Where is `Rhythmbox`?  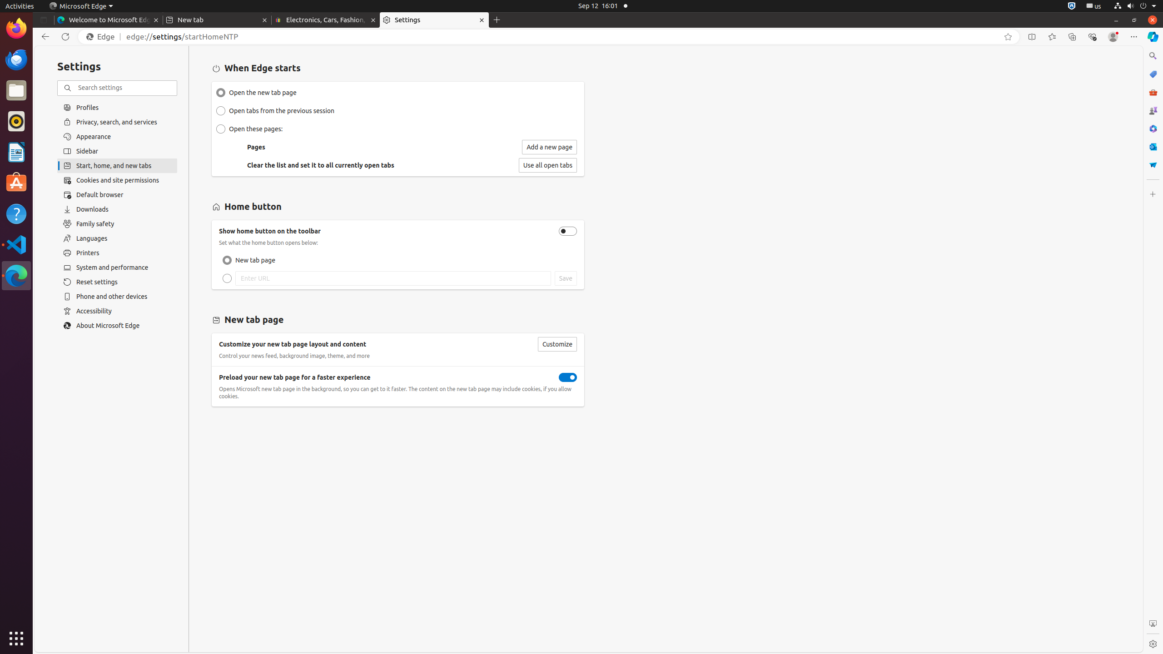
Rhythmbox is located at coordinates (16, 121).